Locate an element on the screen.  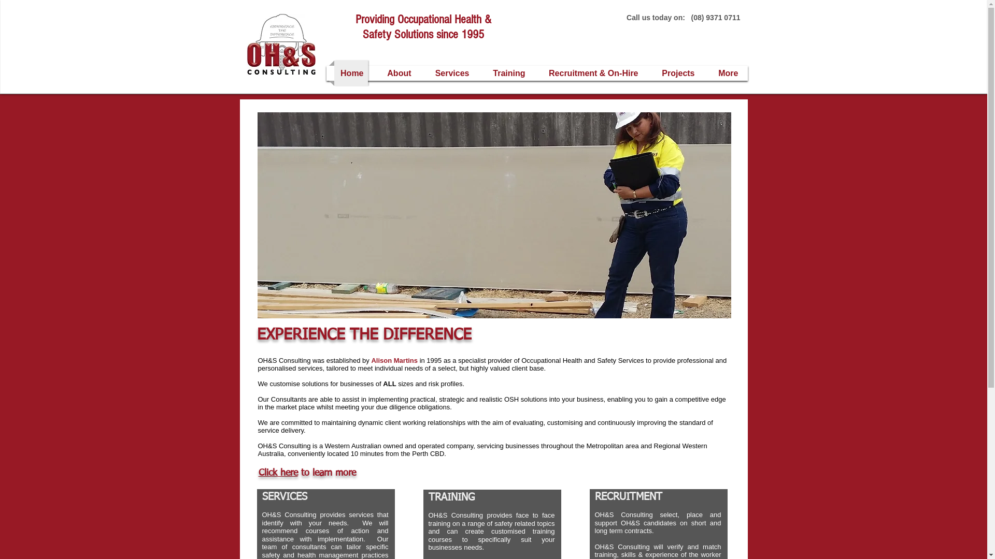
Click here to learn more is located at coordinates (307, 473).